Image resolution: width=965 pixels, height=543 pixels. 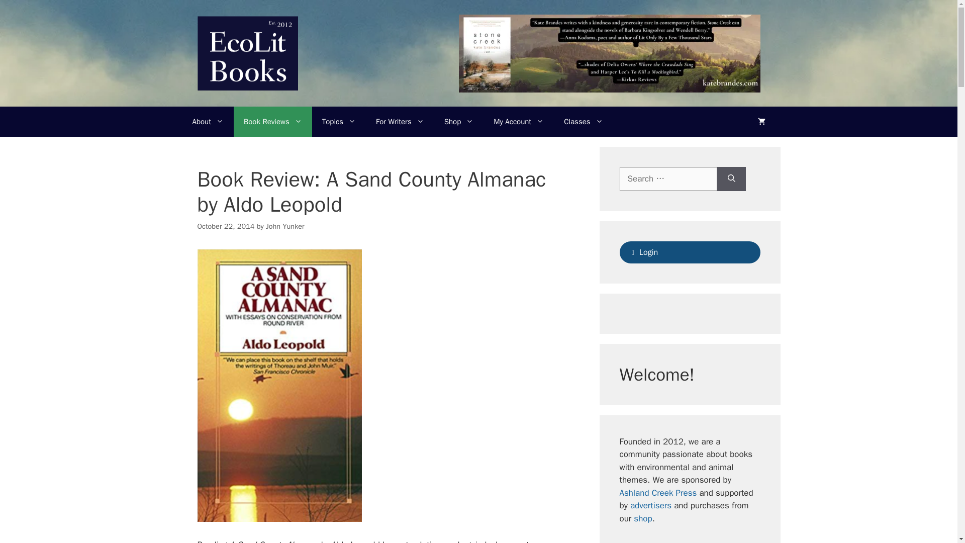 I want to click on About, so click(x=208, y=122).